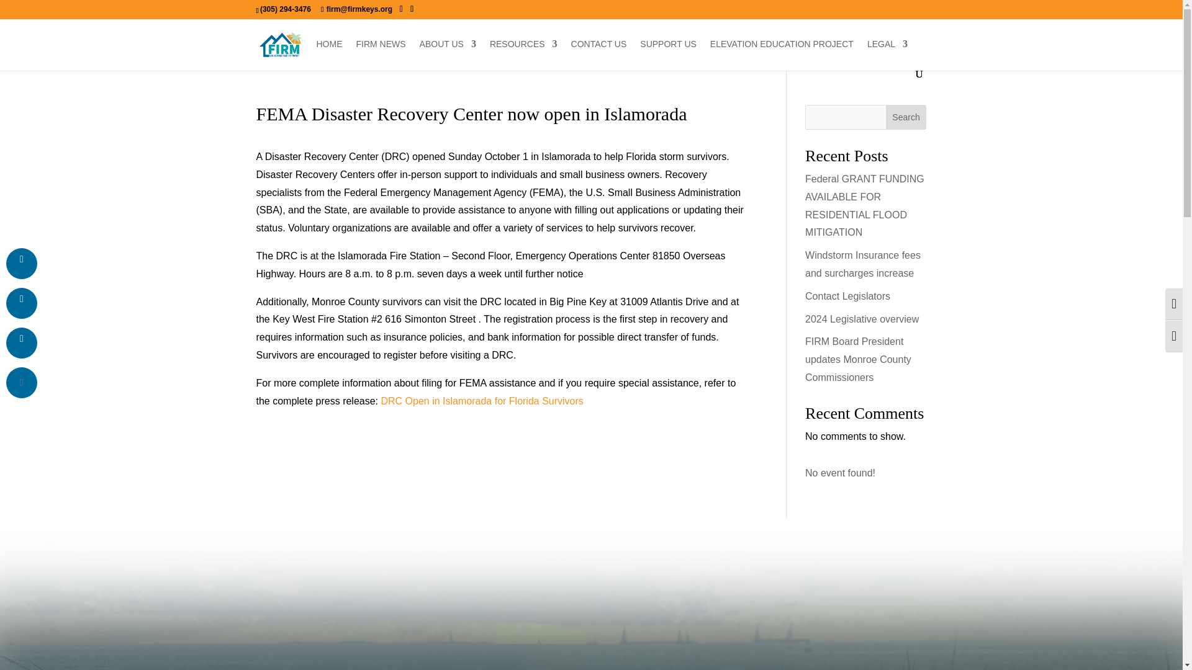 This screenshot has width=1192, height=670. I want to click on ABOUT US, so click(447, 54).